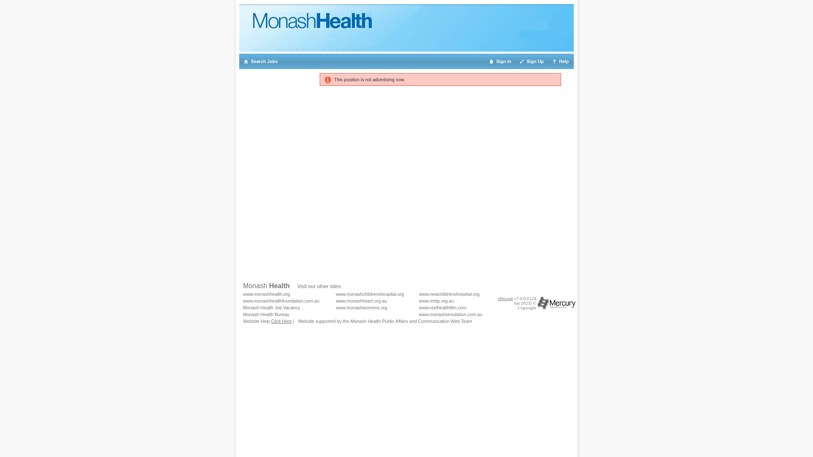 The image size is (813, 457). Describe the element at coordinates (362, 308) in the screenshot. I see `www.monashwomens.org` at that location.